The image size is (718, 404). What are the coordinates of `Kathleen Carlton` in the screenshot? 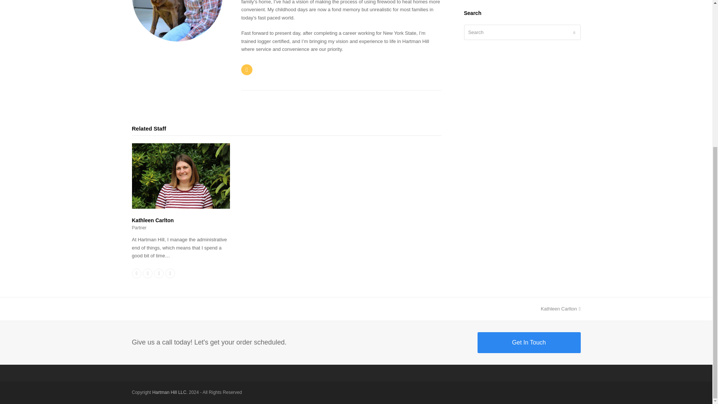 It's located at (561, 308).